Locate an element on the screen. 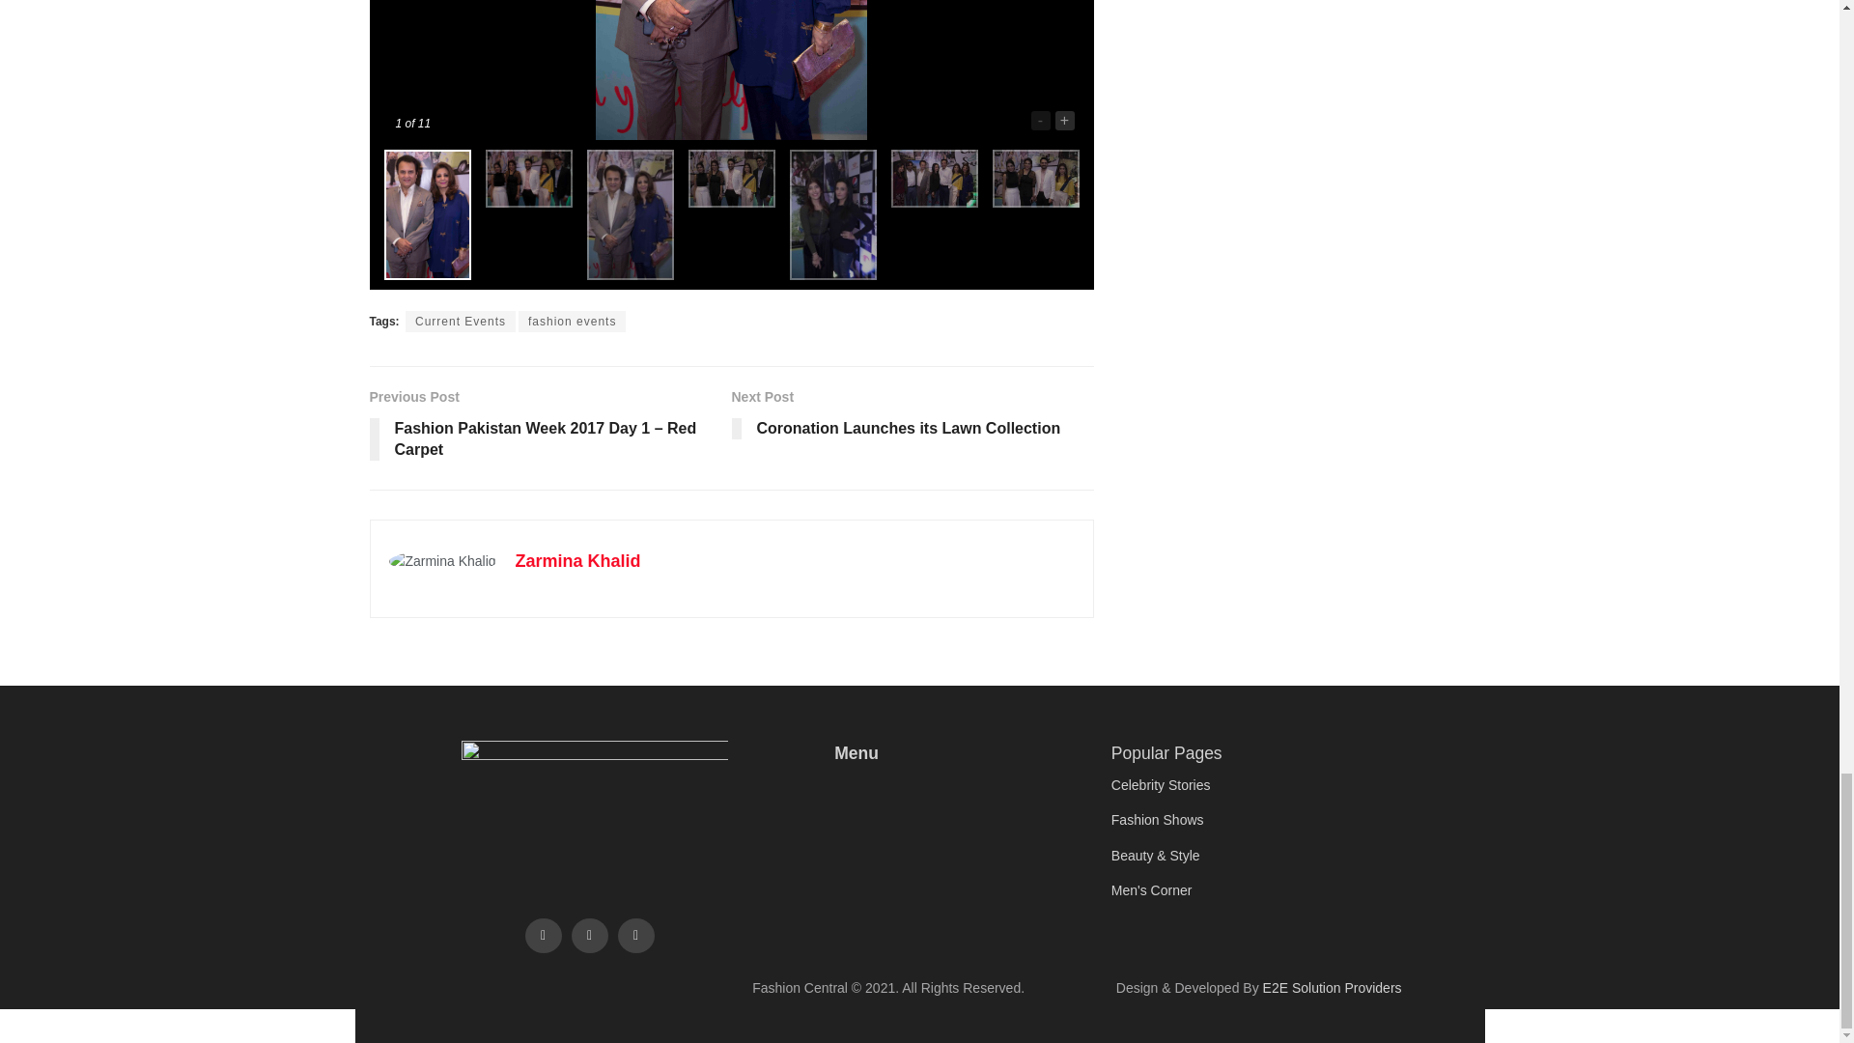 This screenshot has width=1854, height=1043. final logo is located at coordinates (595, 803).